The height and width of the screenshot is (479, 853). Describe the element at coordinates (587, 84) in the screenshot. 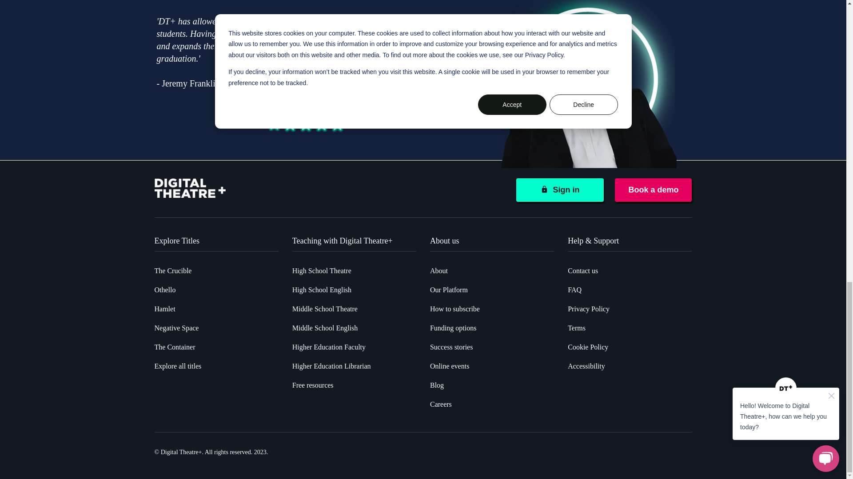

I see `Jeremy Franklin` at that location.